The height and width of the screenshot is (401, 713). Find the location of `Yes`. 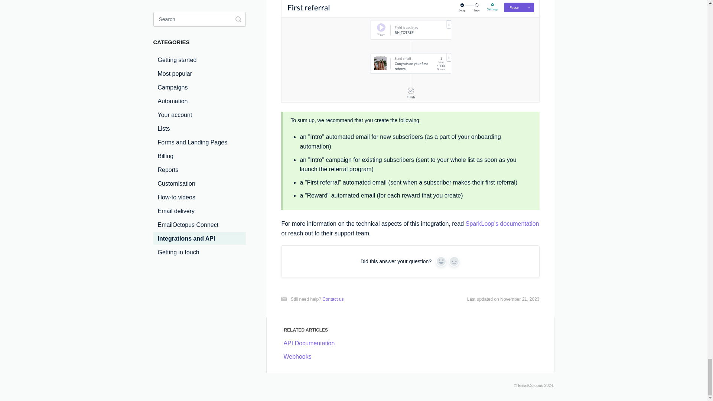

Yes is located at coordinates (441, 261).